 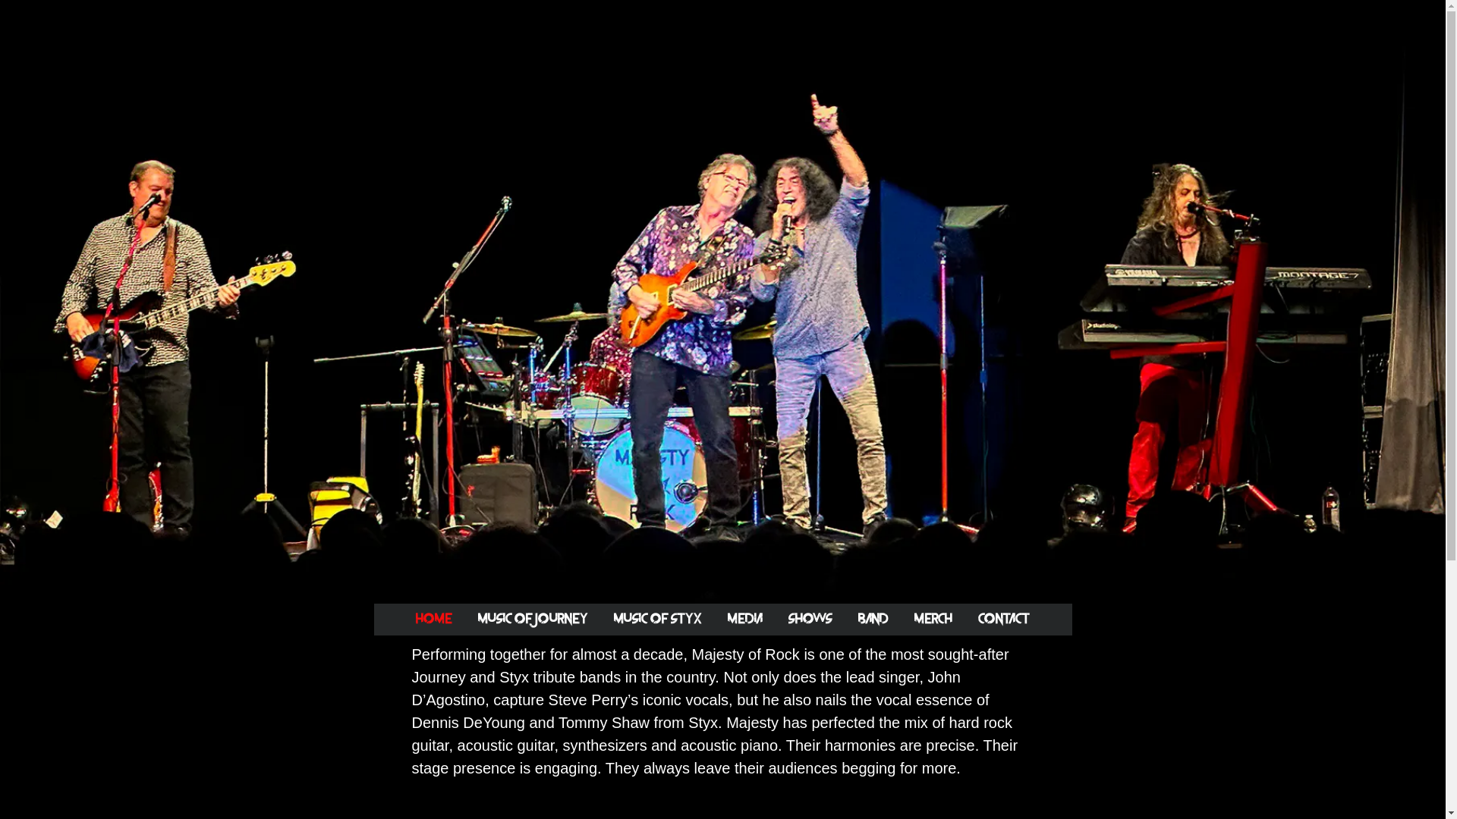 I want to click on Music of Journey, so click(x=533, y=620).